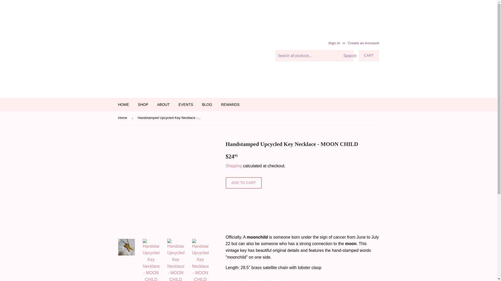  What do you see at coordinates (143, 104) in the screenshot?
I see `SHOP` at bounding box center [143, 104].